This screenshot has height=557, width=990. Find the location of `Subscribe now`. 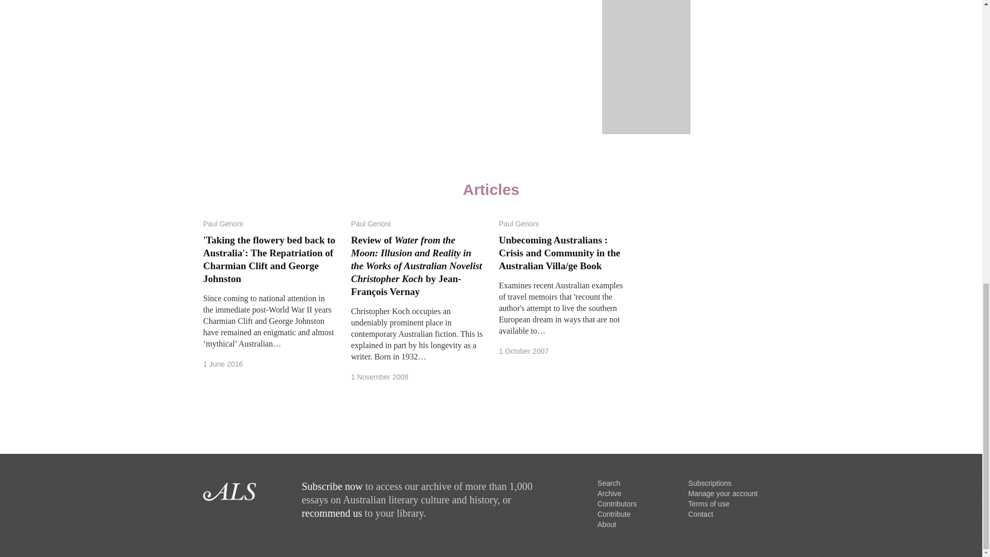

Subscribe now is located at coordinates (332, 486).